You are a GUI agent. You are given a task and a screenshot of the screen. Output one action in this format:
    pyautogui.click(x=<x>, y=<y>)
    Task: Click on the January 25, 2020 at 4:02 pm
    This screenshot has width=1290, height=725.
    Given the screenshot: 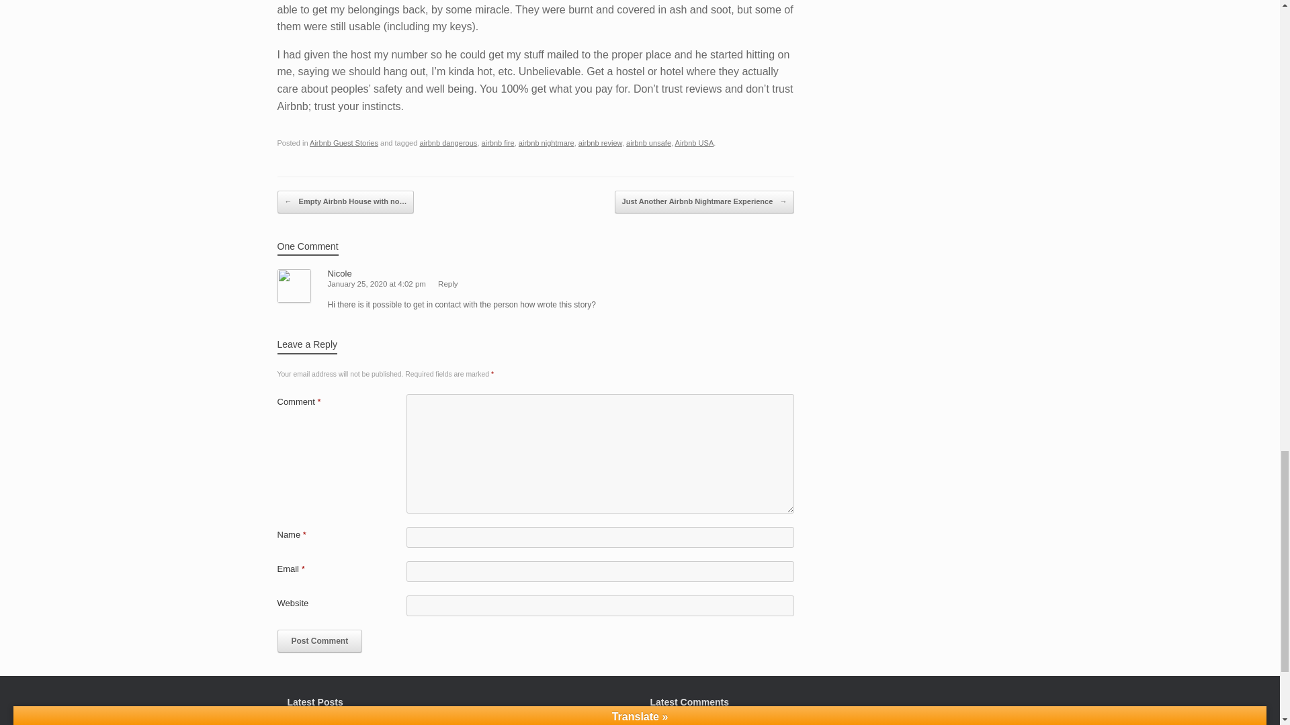 What is the action you would take?
    pyautogui.click(x=376, y=283)
    